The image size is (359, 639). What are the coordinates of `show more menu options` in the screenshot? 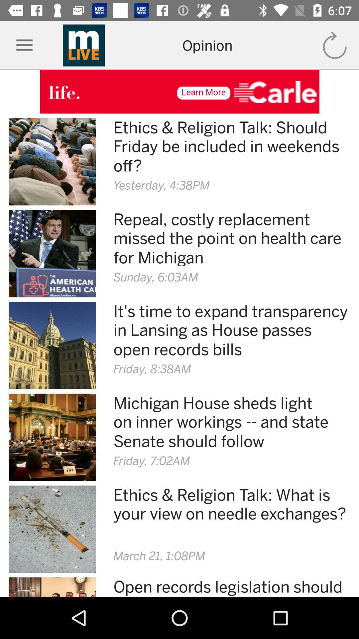 It's located at (25, 45).